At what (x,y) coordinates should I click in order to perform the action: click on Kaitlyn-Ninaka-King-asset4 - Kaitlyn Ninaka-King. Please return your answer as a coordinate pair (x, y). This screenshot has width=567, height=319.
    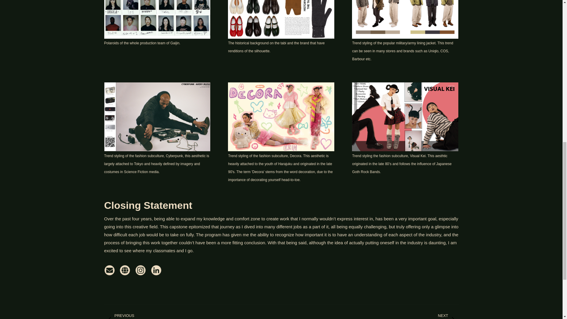
    Looking at the image, I should click on (157, 116).